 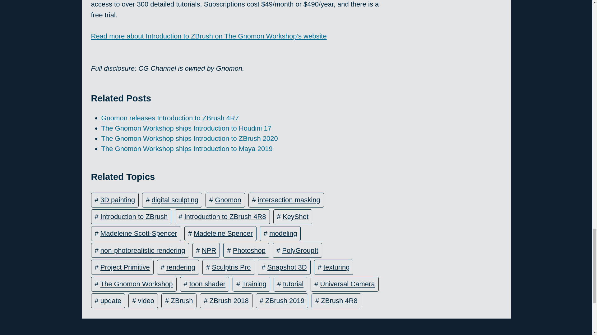 I want to click on The Gnomon Workshop ships Introduction to Maya 2019, so click(x=187, y=149).